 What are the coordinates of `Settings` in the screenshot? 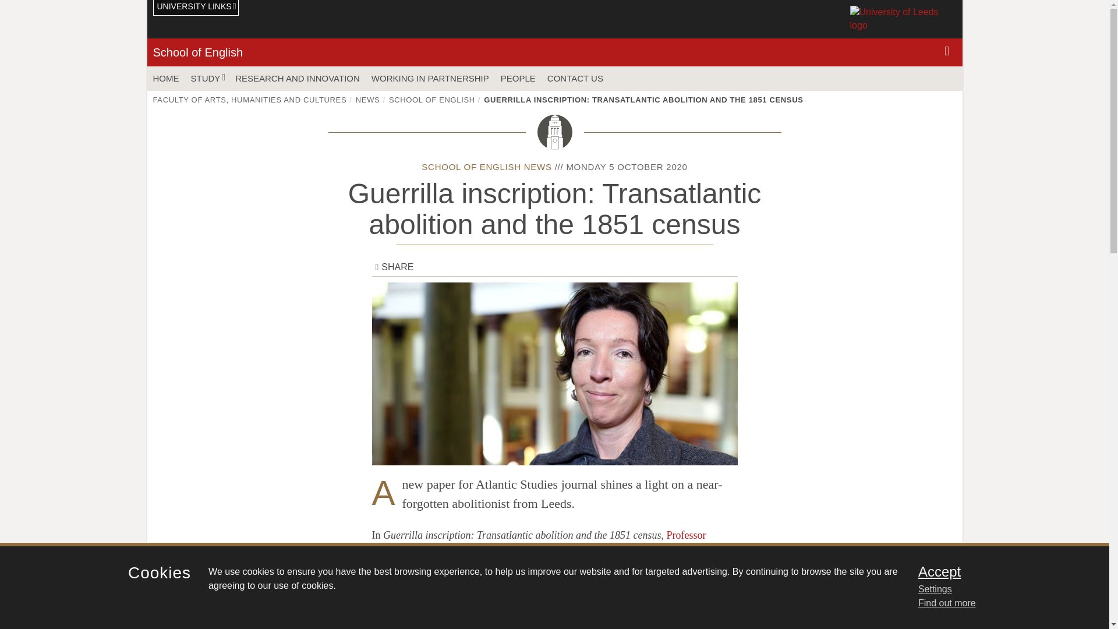 It's located at (998, 589).